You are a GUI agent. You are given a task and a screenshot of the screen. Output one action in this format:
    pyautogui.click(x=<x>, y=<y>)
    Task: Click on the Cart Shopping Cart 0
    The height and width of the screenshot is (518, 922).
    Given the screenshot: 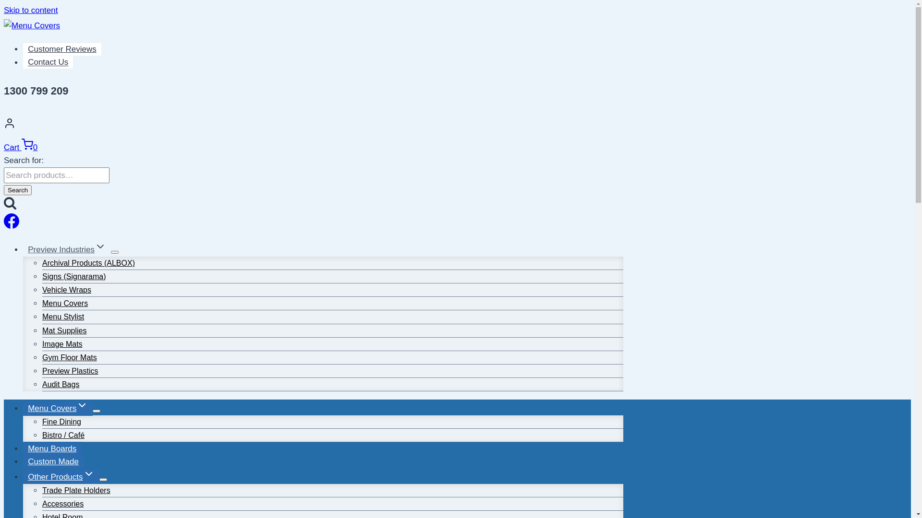 What is the action you would take?
    pyautogui.click(x=21, y=148)
    